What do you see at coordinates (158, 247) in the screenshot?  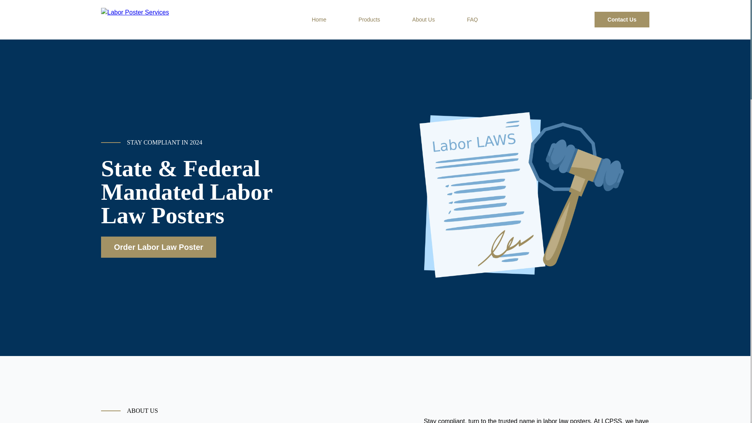 I see `Order Labor Law Poster` at bounding box center [158, 247].